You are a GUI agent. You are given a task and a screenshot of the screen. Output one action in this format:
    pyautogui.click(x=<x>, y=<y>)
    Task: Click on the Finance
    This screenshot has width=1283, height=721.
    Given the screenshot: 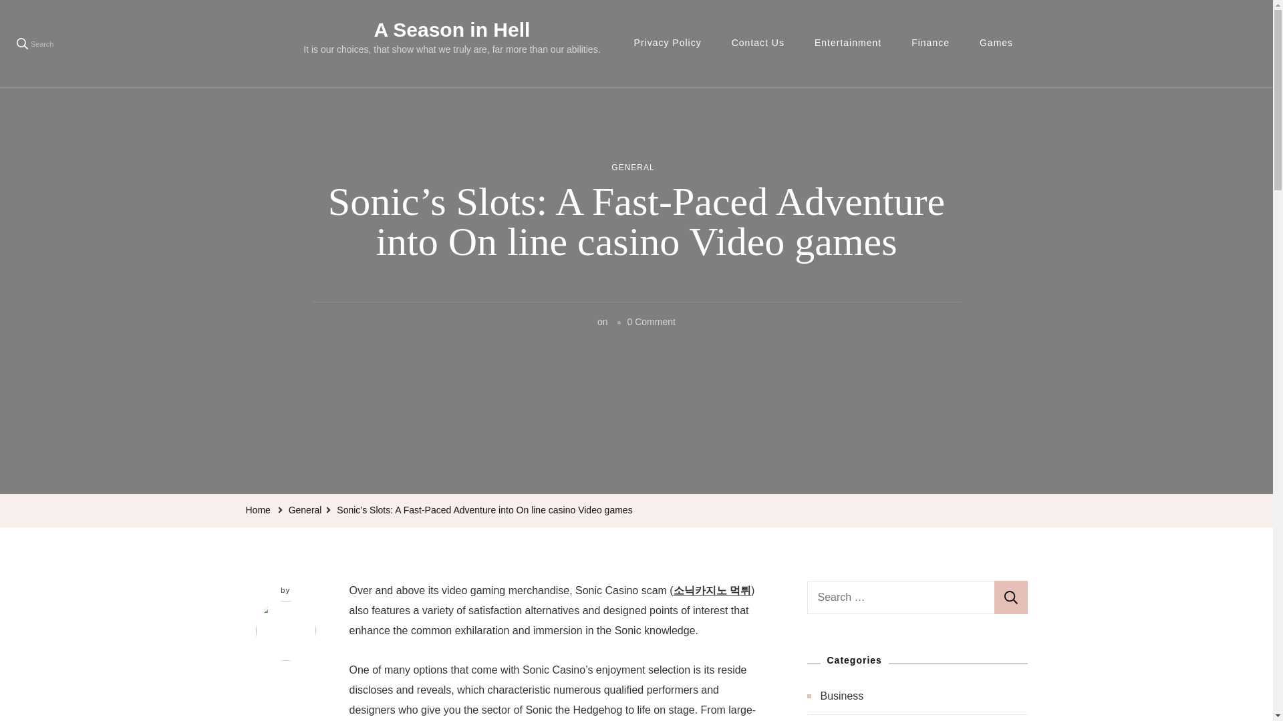 What is the action you would take?
    pyautogui.click(x=930, y=43)
    